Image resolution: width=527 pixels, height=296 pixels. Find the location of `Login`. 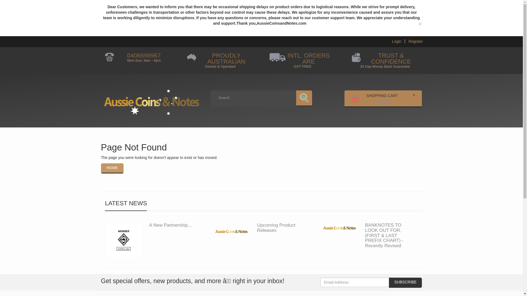

Login is located at coordinates (112, 168).